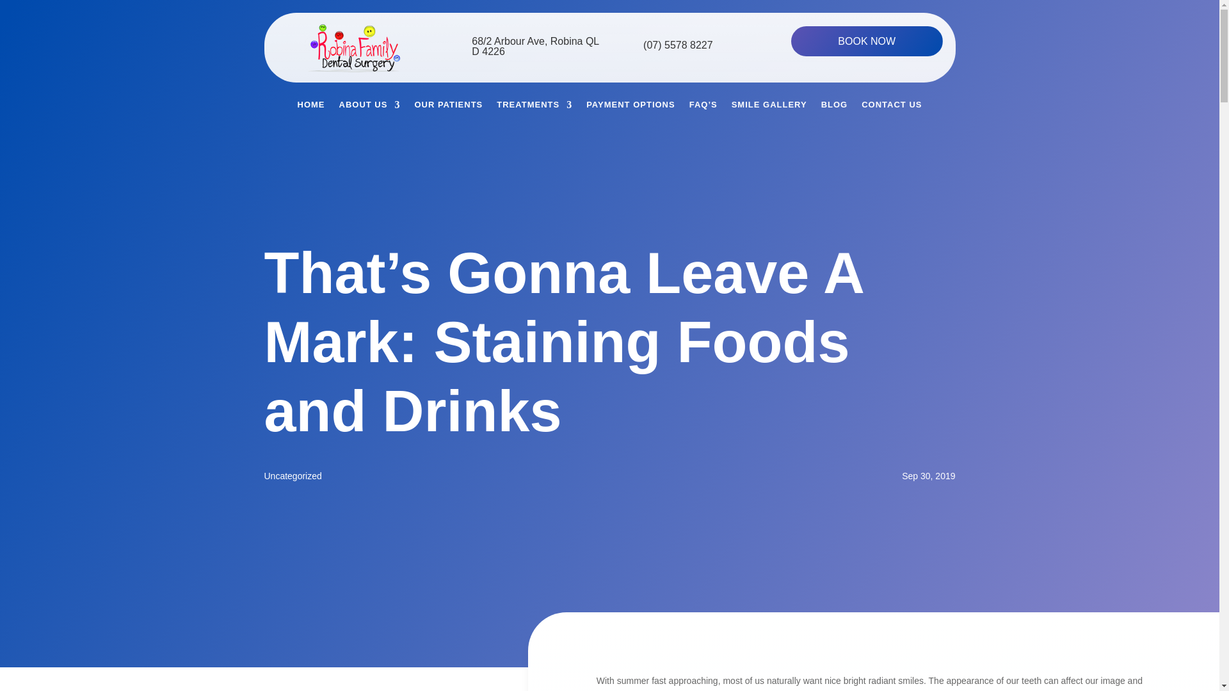 This screenshot has height=691, width=1229. What do you see at coordinates (834, 107) in the screenshot?
I see `BLOG` at bounding box center [834, 107].